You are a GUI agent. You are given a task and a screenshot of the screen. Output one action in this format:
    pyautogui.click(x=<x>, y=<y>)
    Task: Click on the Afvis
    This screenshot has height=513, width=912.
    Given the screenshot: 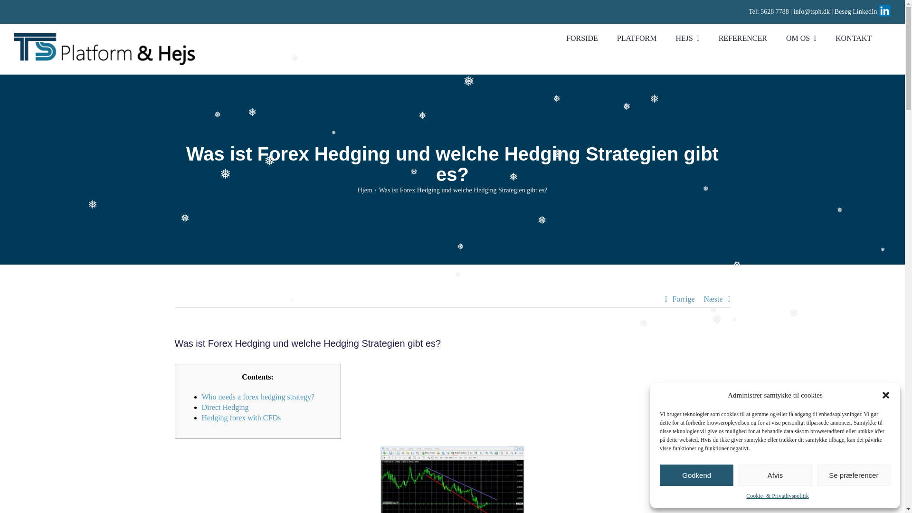 What is the action you would take?
    pyautogui.click(x=774, y=475)
    